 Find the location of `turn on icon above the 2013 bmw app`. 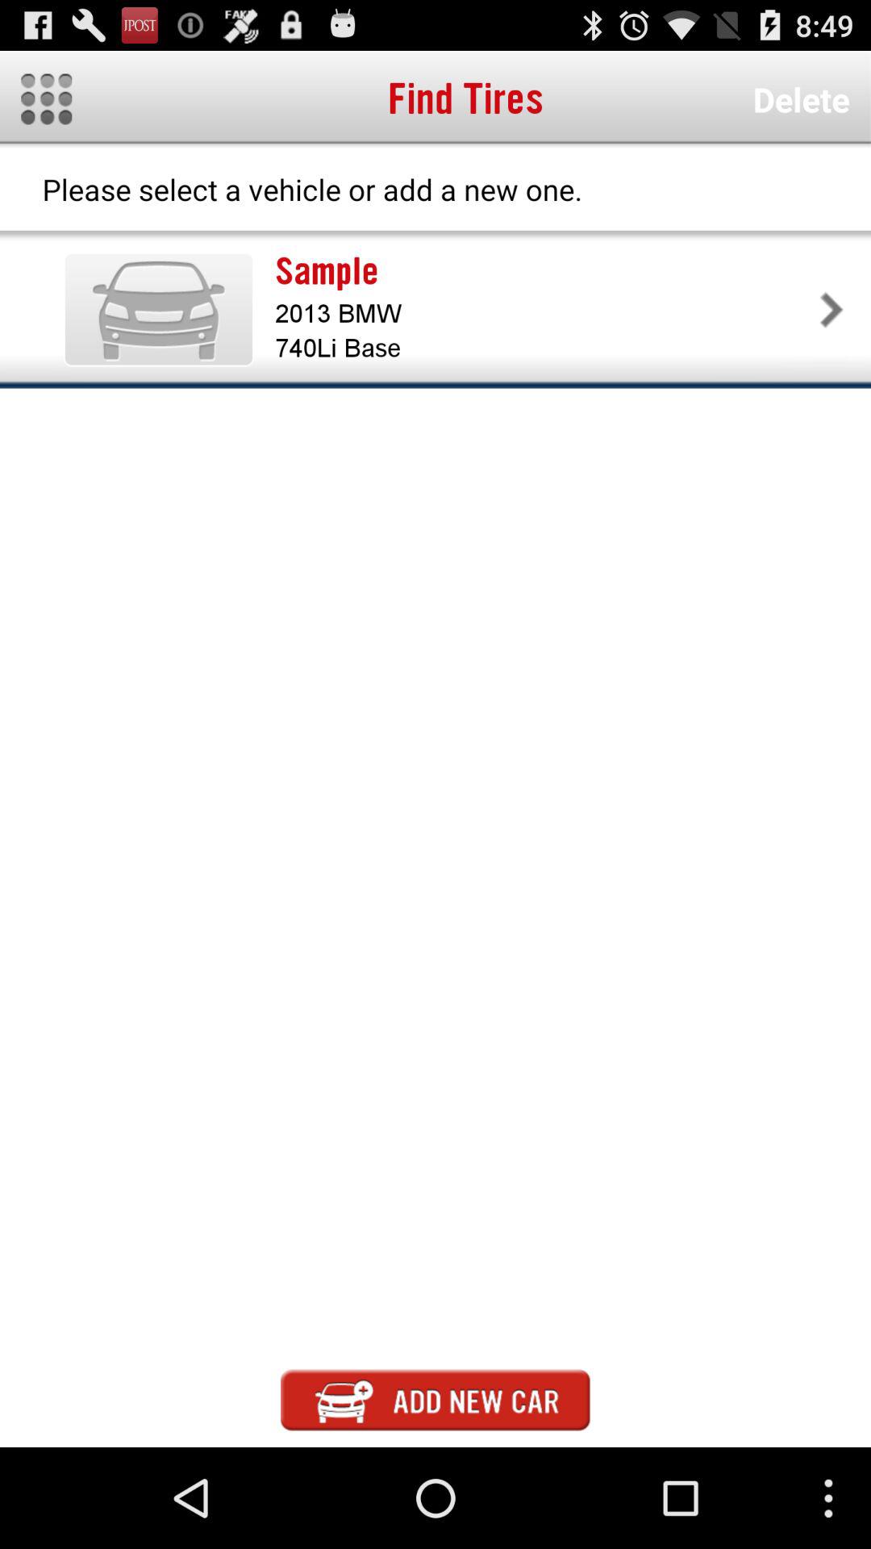

turn on icon above the 2013 bmw app is located at coordinates (544, 271).